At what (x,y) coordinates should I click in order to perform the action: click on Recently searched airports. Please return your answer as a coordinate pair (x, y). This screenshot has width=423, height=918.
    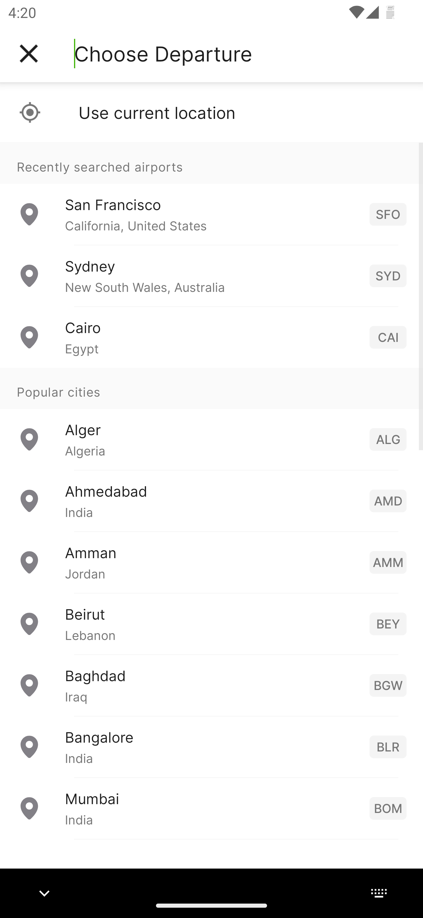
    Looking at the image, I should click on (211, 163).